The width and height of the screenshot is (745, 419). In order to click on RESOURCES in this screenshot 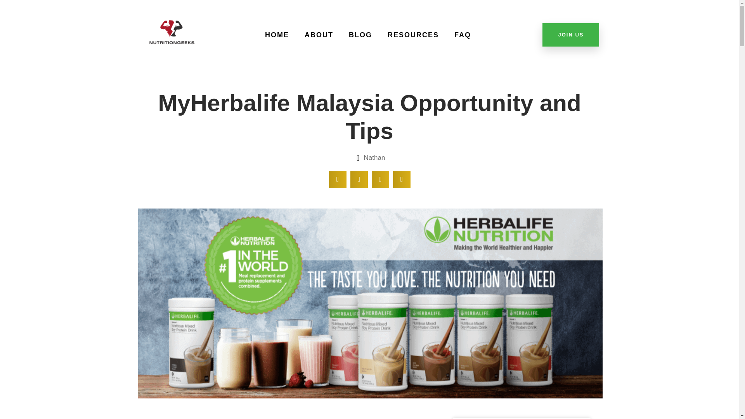, I will do `click(413, 35)`.